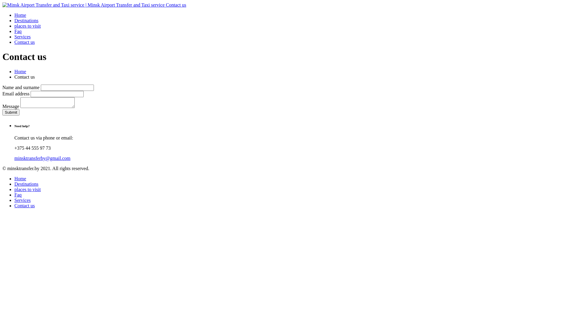 The width and height of the screenshot is (576, 324). I want to click on Services, so click(22, 200).